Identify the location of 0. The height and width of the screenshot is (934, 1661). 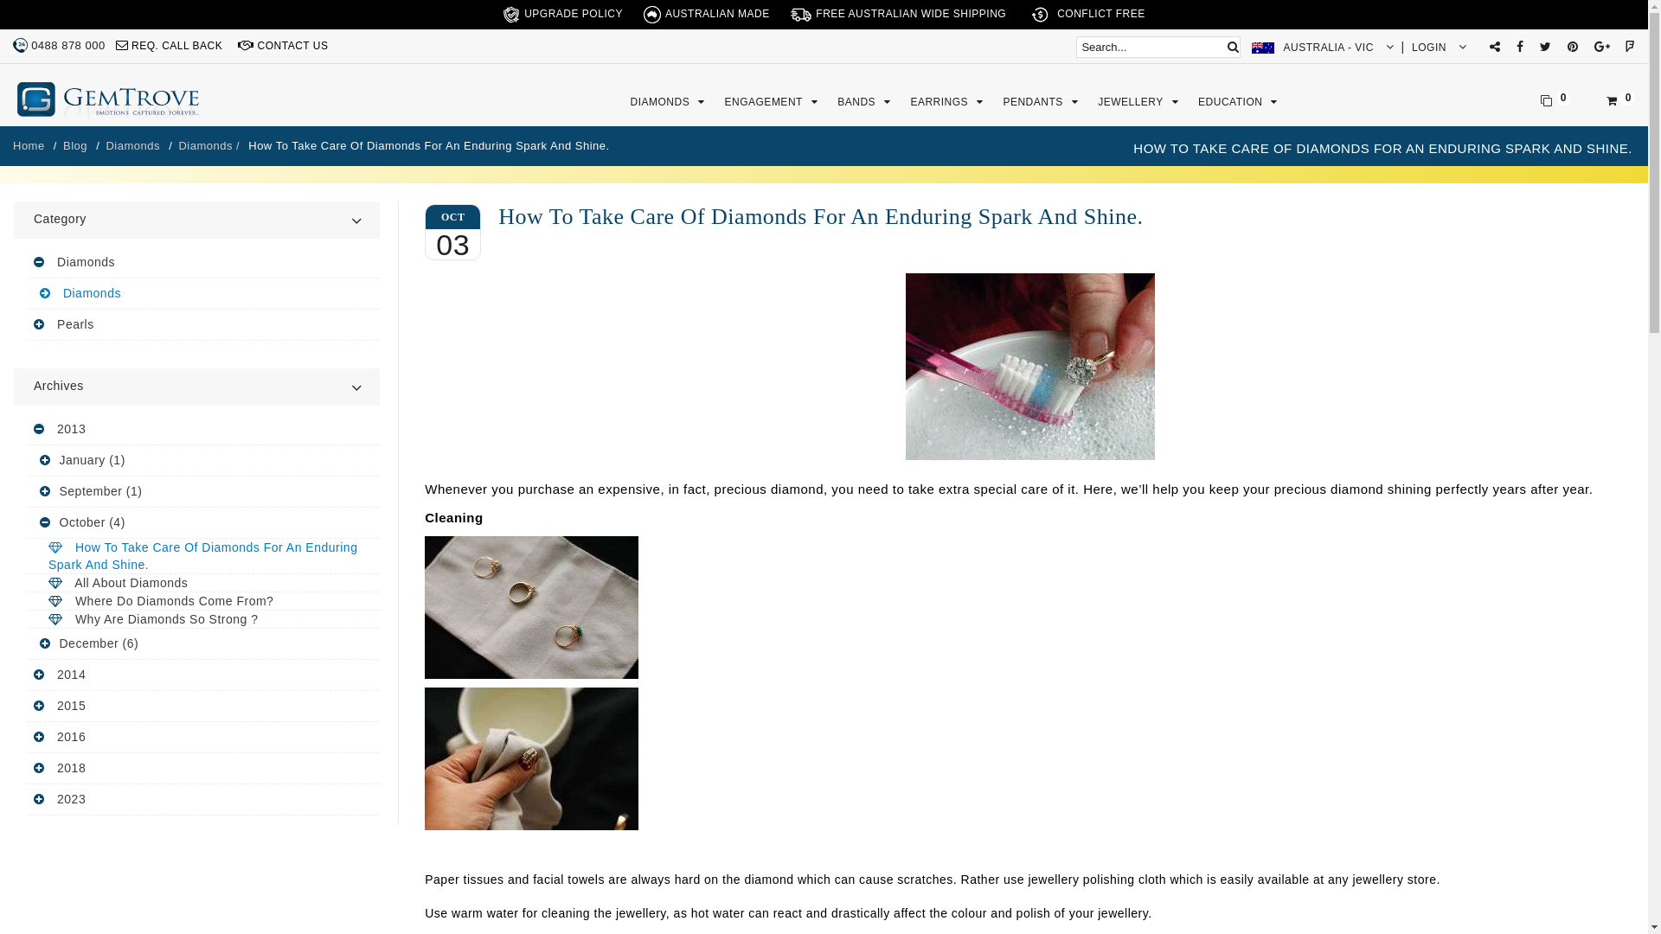
(131, 9).